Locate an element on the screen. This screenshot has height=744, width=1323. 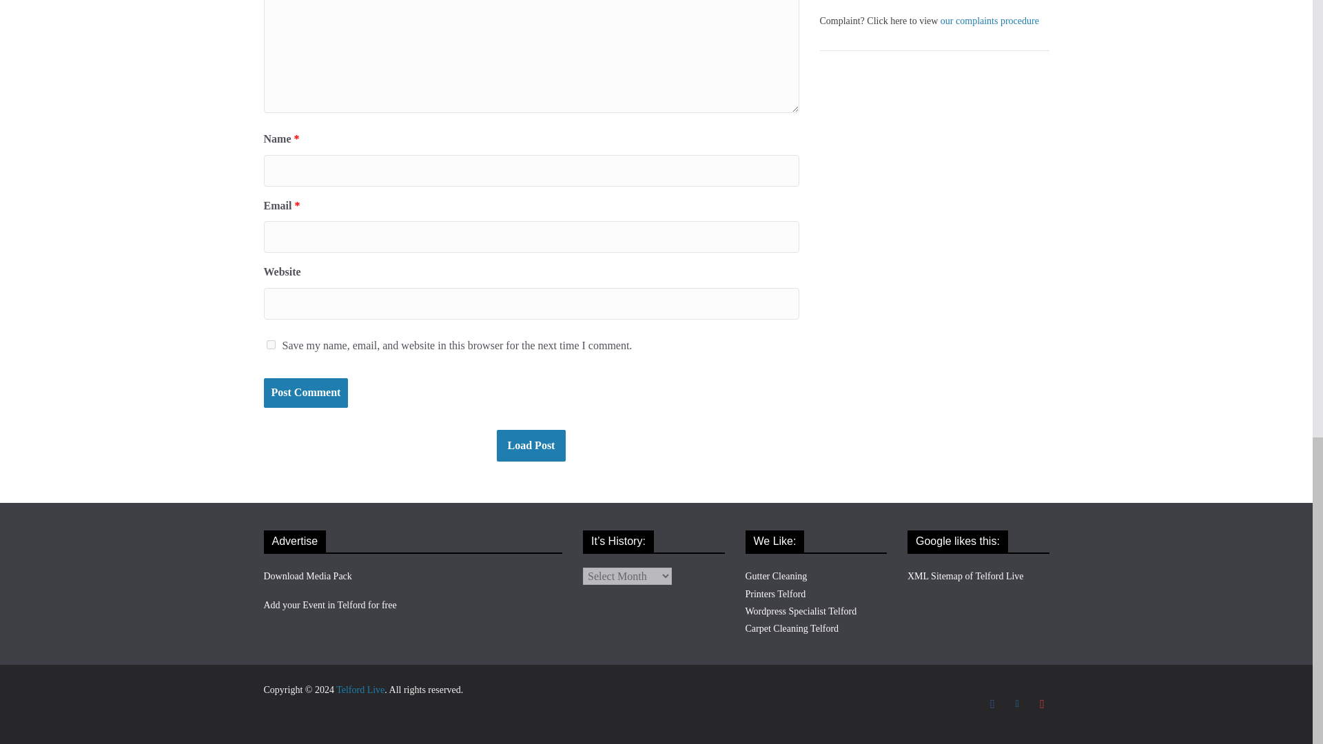
our complaints procedure is located at coordinates (989, 21).